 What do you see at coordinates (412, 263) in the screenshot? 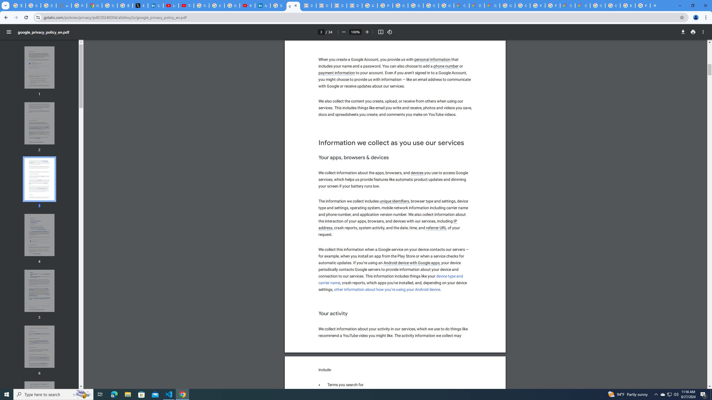
I see `Android device with Google apps` at bounding box center [412, 263].